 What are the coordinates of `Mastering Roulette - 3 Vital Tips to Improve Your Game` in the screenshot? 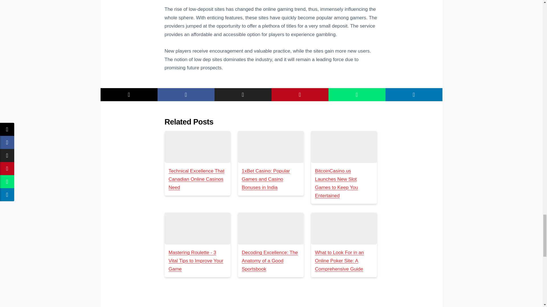 It's located at (197, 229).